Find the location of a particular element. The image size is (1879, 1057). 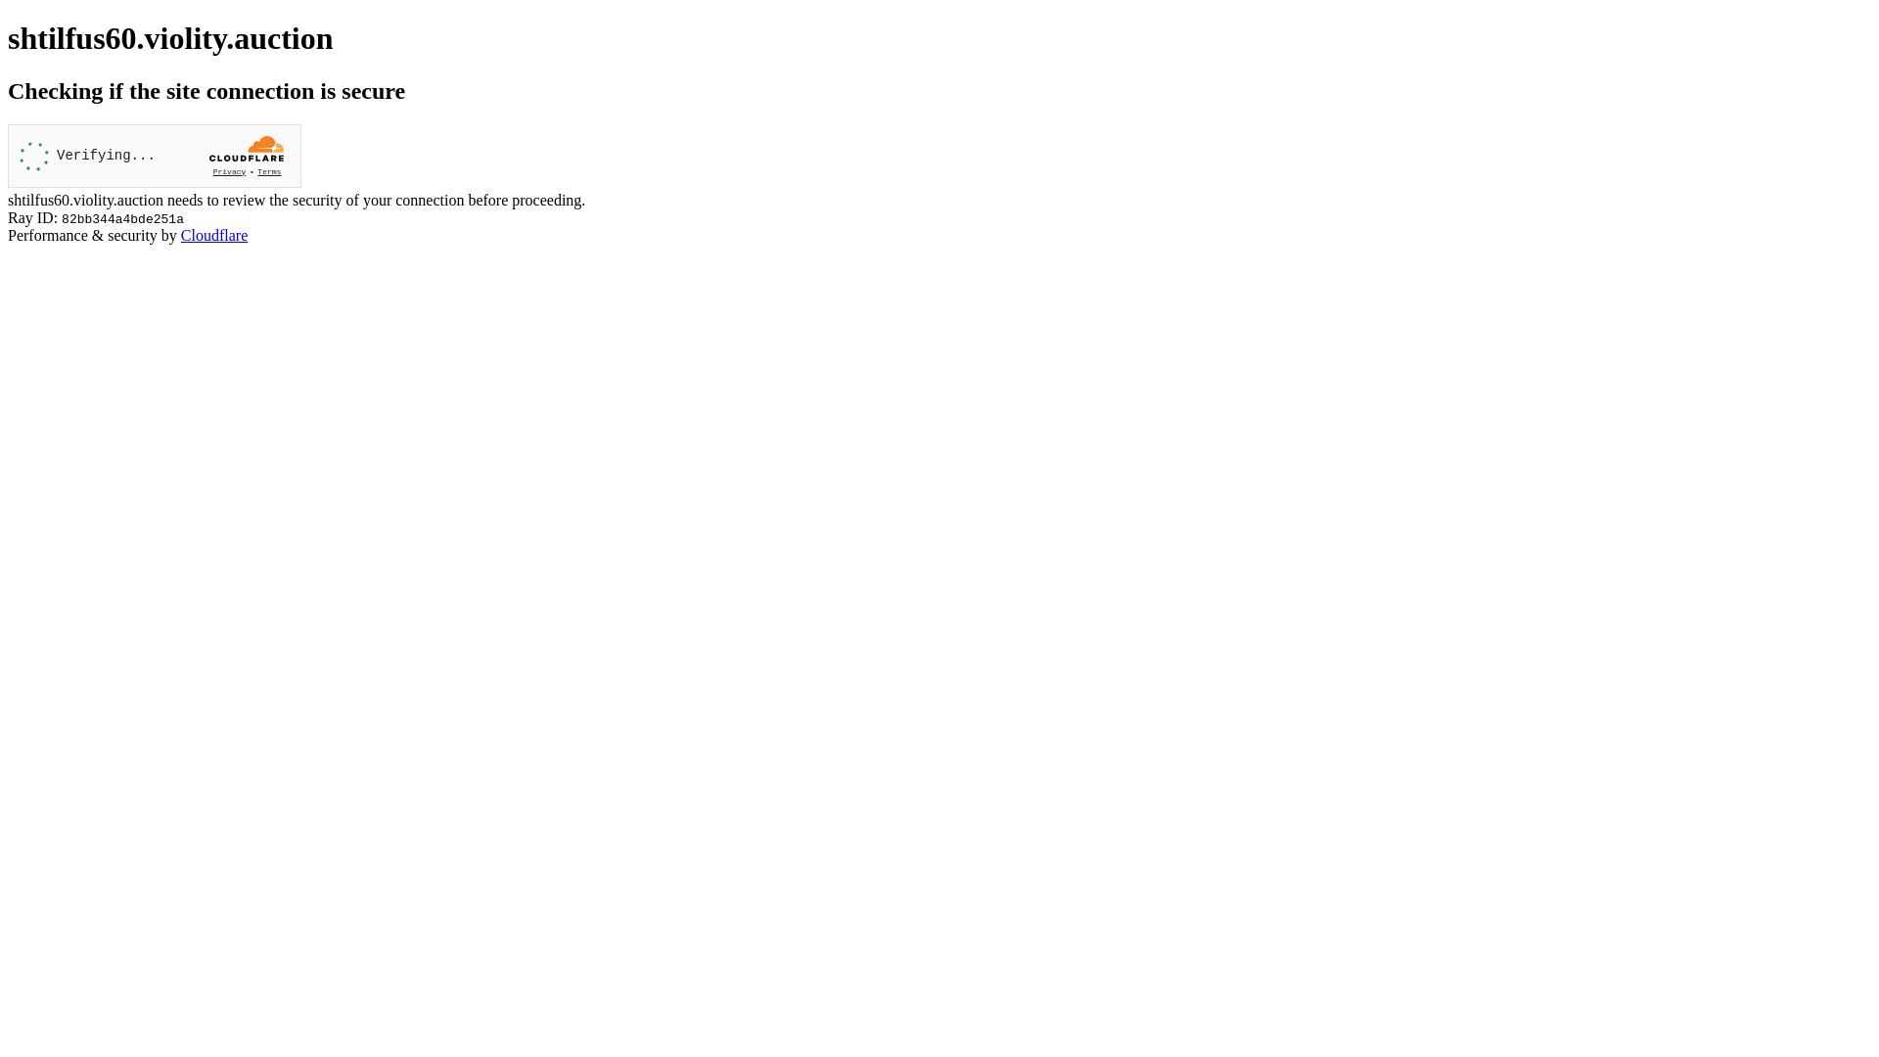

Widget containing a Cloudflare security challenge is located at coordinates (155, 157).